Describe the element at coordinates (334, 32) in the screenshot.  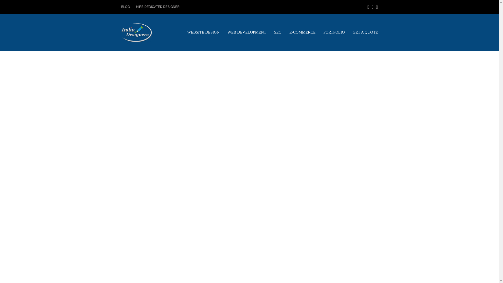
I see `PORTFOLIO` at that location.